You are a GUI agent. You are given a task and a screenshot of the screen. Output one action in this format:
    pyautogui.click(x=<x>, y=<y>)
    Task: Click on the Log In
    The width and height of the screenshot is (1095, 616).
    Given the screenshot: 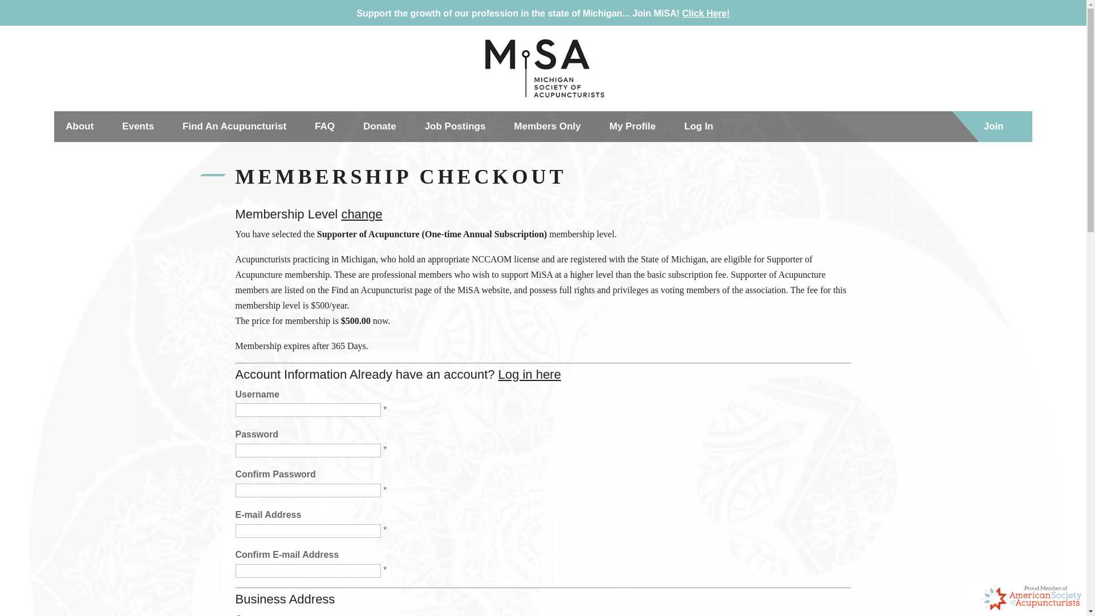 What is the action you would take?
    pyautogui.click(x=699, y=127)
    